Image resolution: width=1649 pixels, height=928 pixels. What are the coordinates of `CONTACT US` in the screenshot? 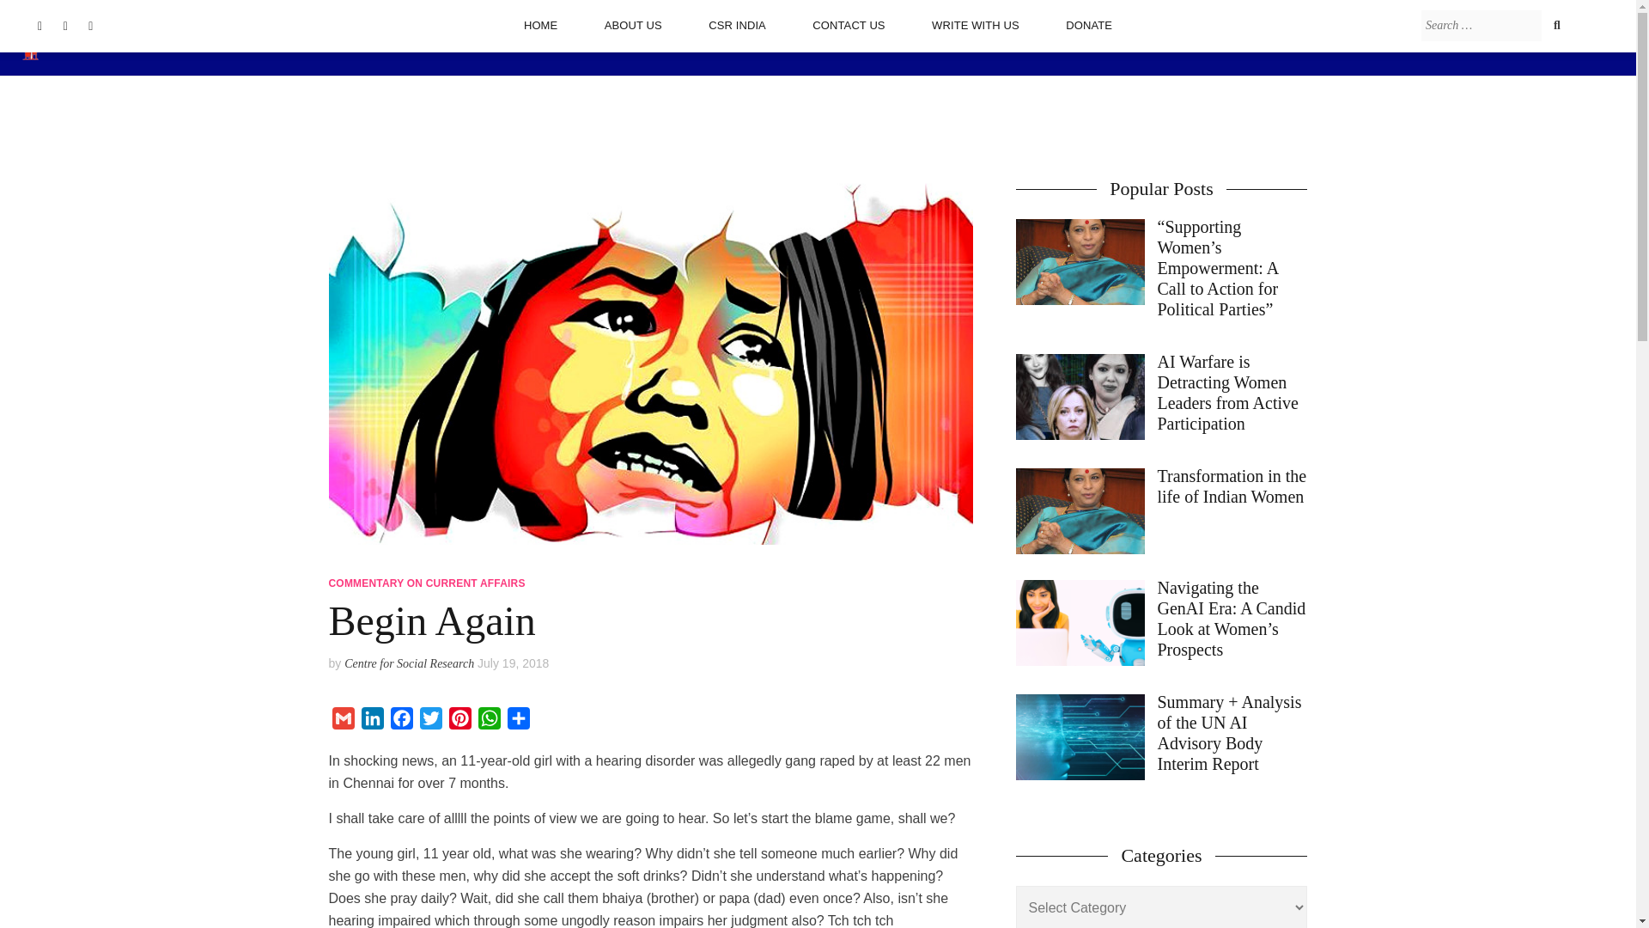 It's located at (849, 25).